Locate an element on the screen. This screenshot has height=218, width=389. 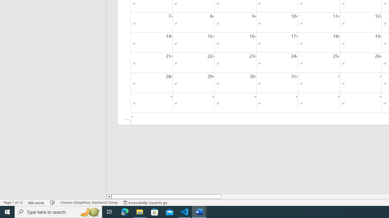
Column left is located at coordinates (109, 197).